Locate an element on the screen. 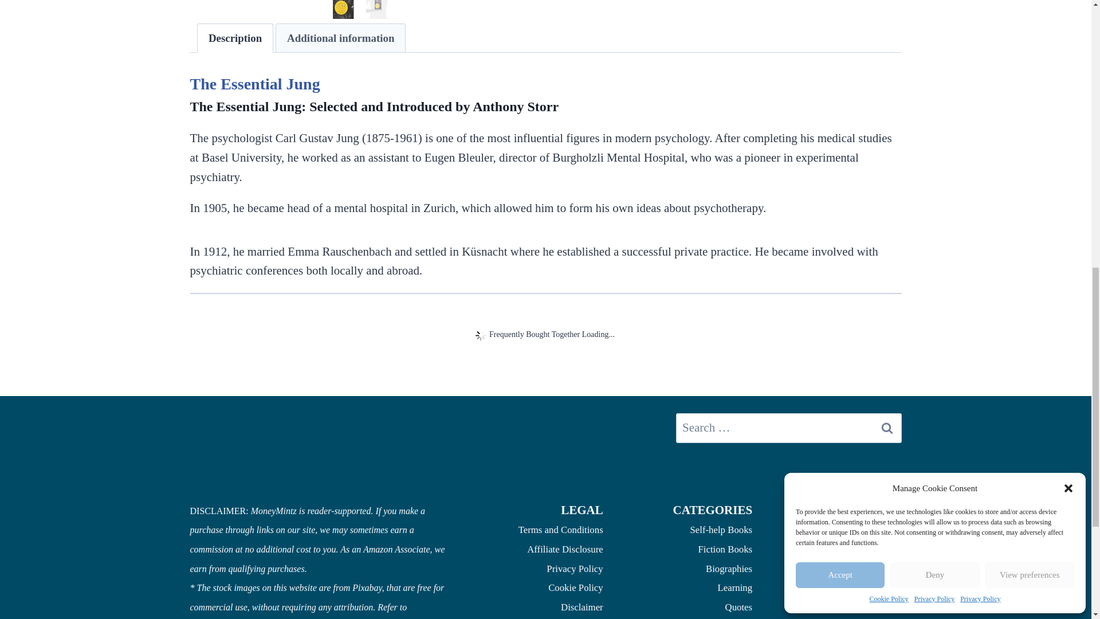  Disclaimer is located at coordinates (582, 607).